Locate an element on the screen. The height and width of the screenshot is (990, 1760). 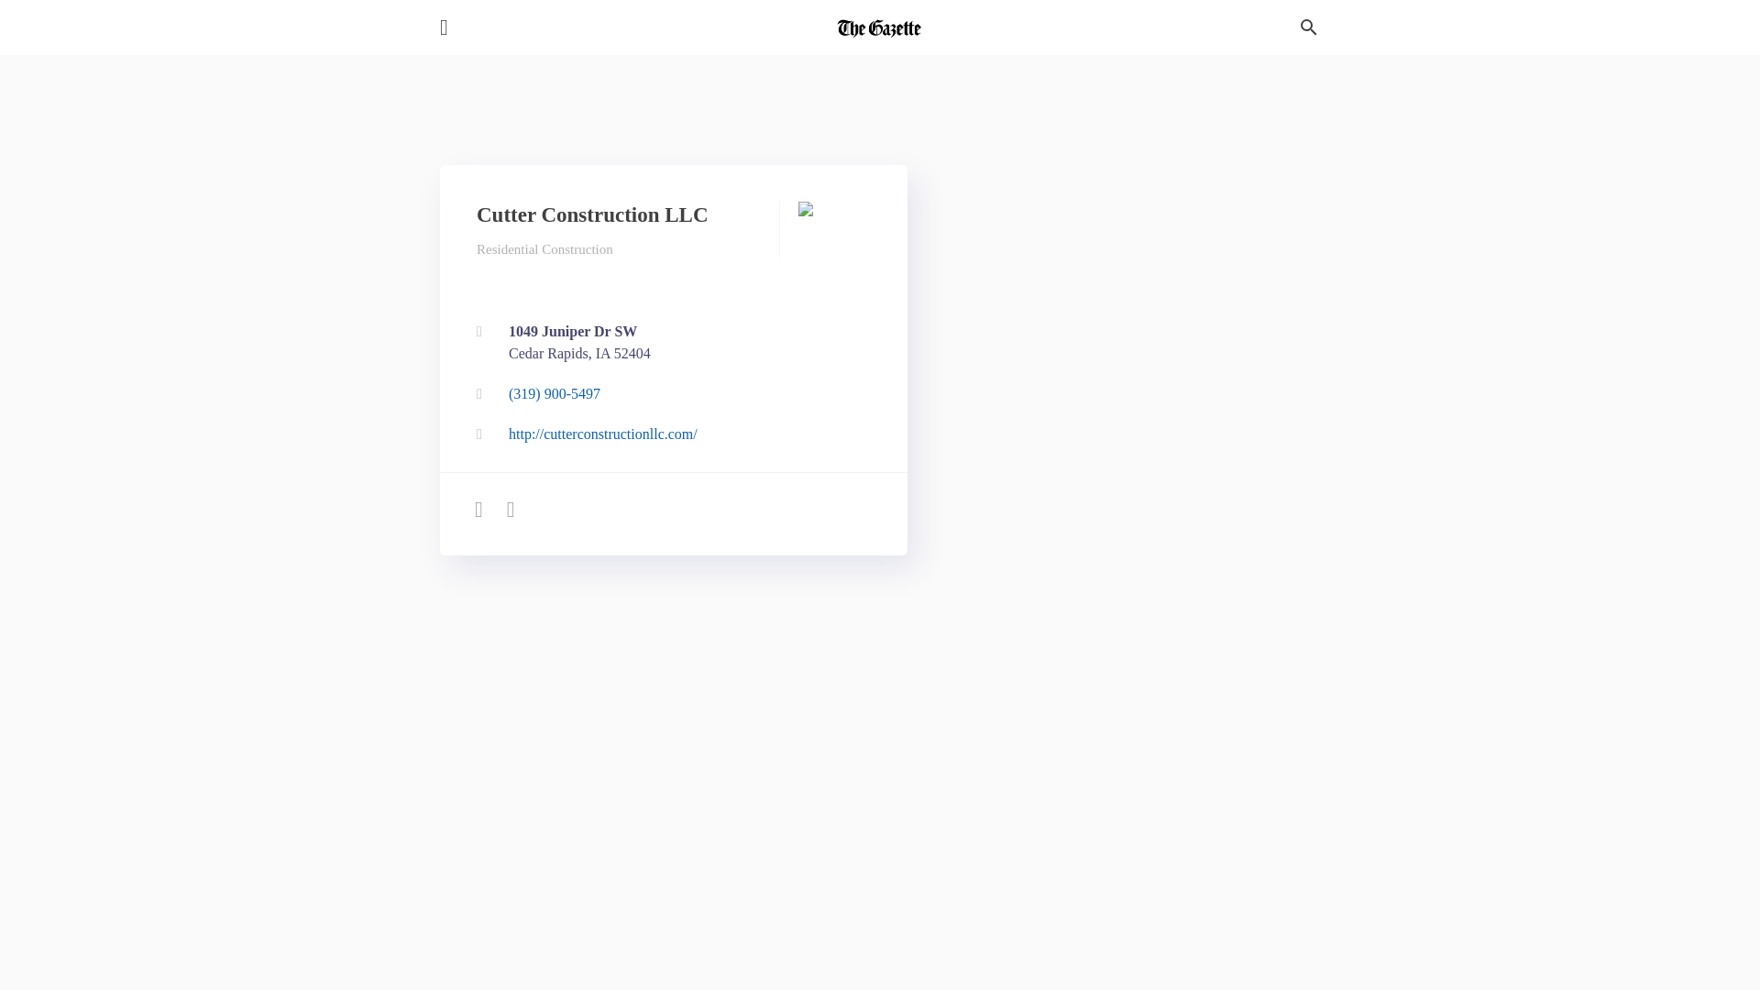
Call Phone Number is located at coordinates (669, 394).